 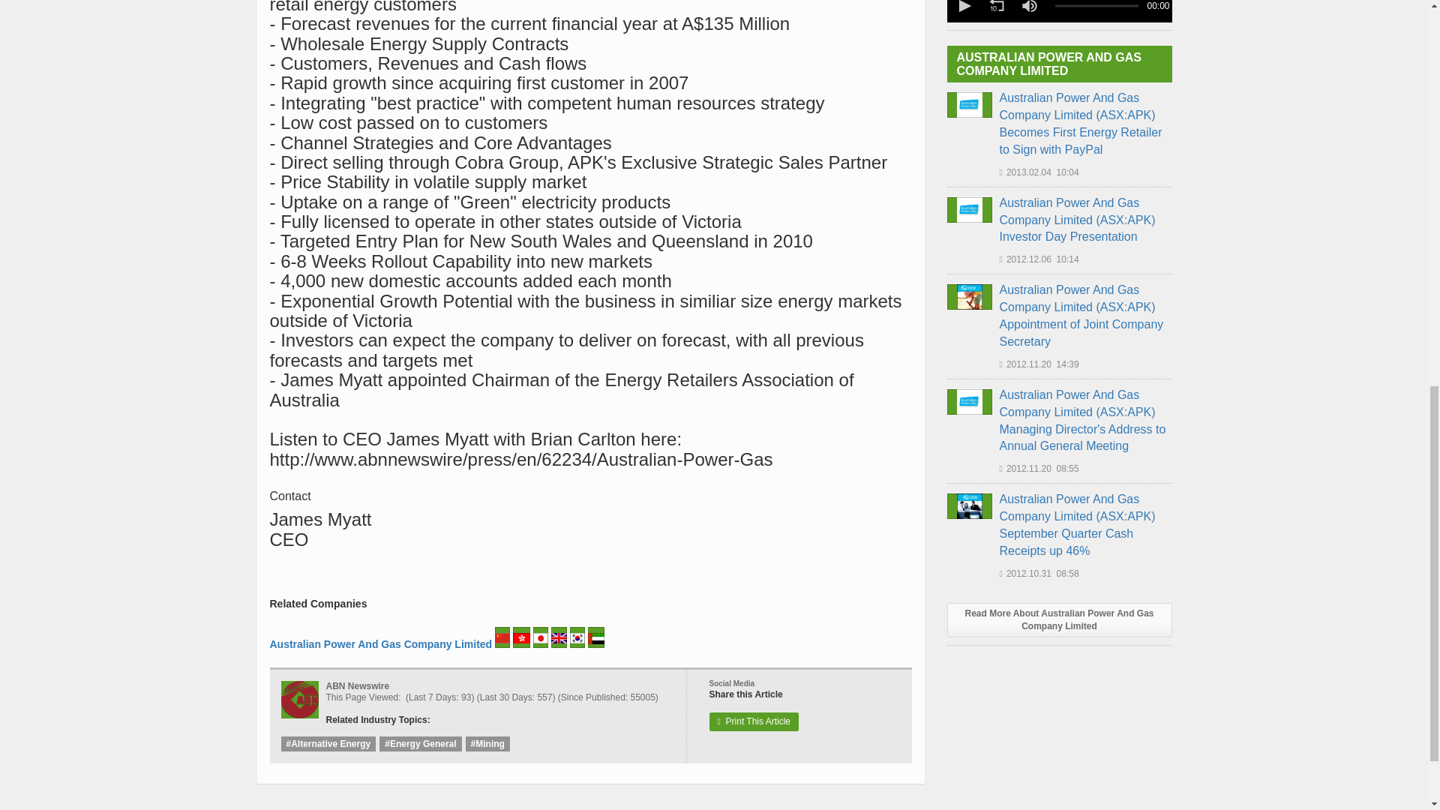 What do you see at coordinates (487, 744) in the screenshot?
I see `Mining` at bounding box center [487, 744].